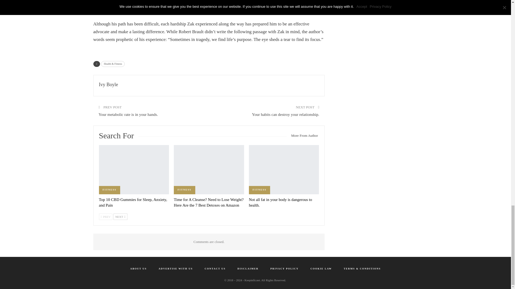  I want to click on FITNESS, so click(185, 190).